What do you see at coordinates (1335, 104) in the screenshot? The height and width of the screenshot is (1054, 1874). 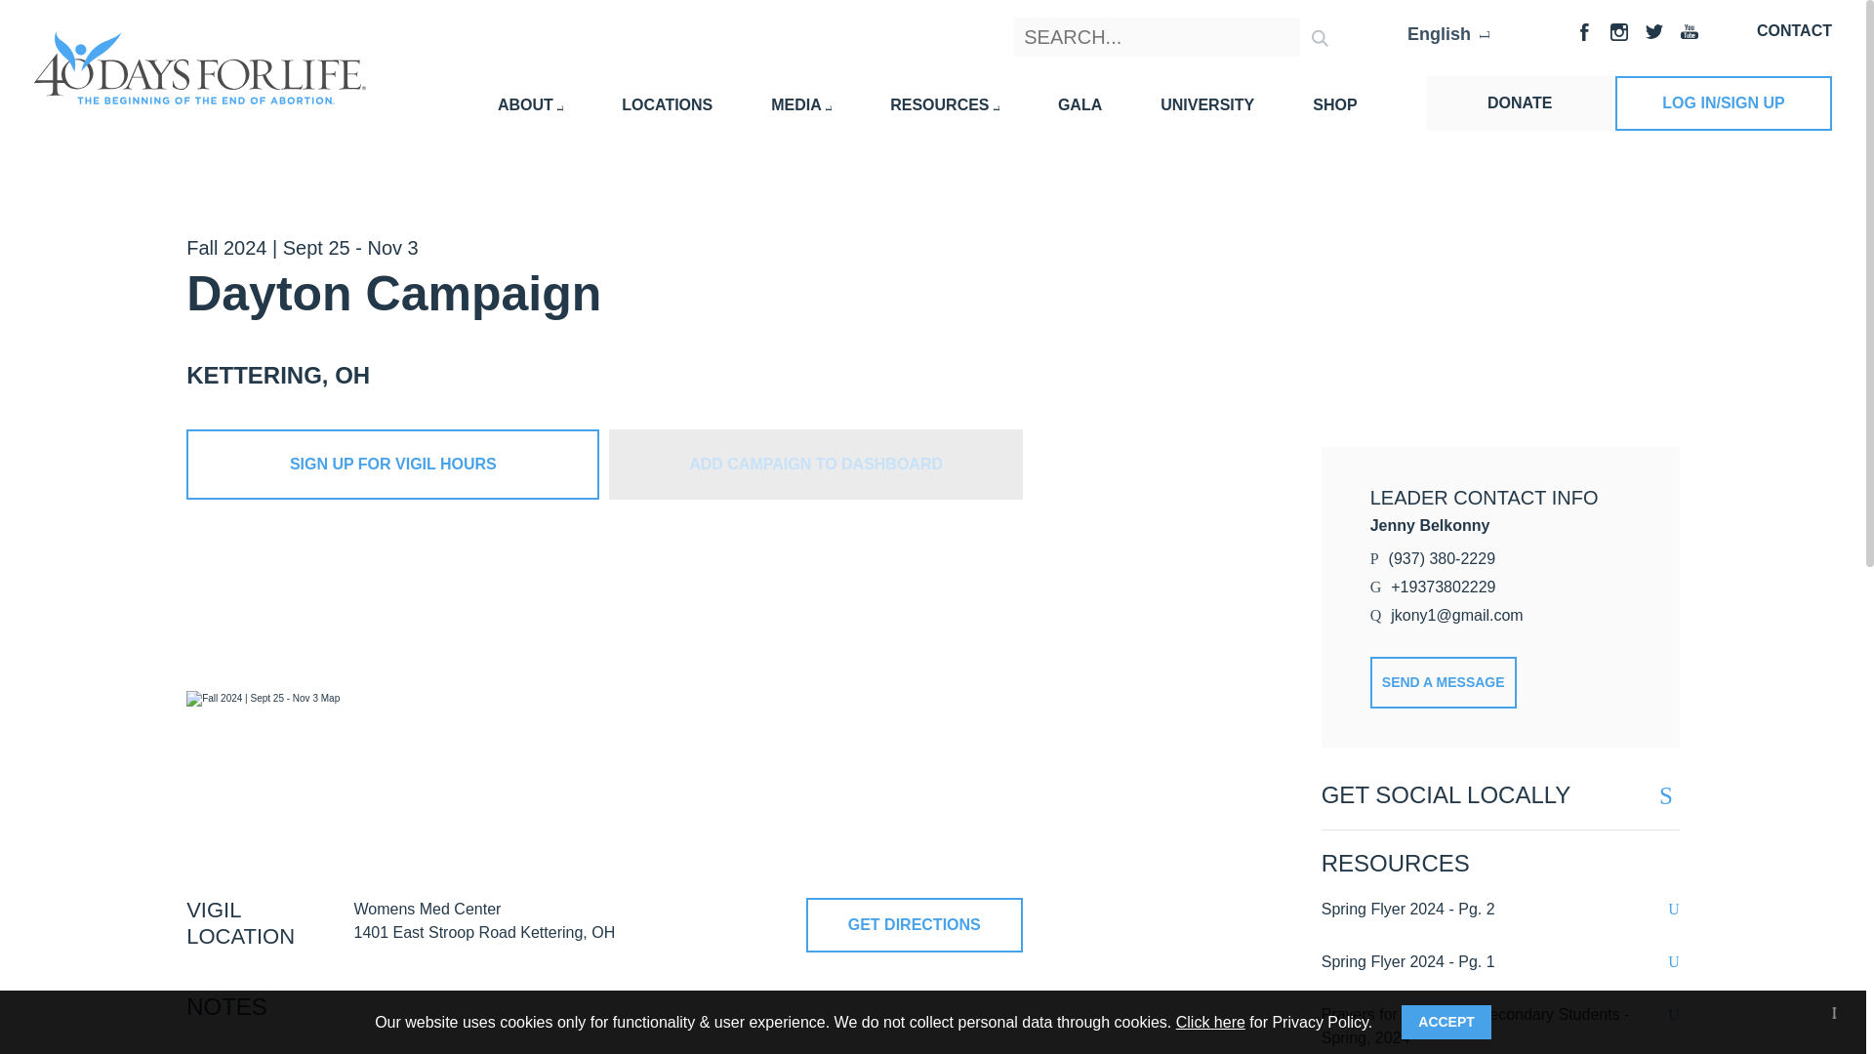 I see `SHOP` at bounding box center [1335, 104].